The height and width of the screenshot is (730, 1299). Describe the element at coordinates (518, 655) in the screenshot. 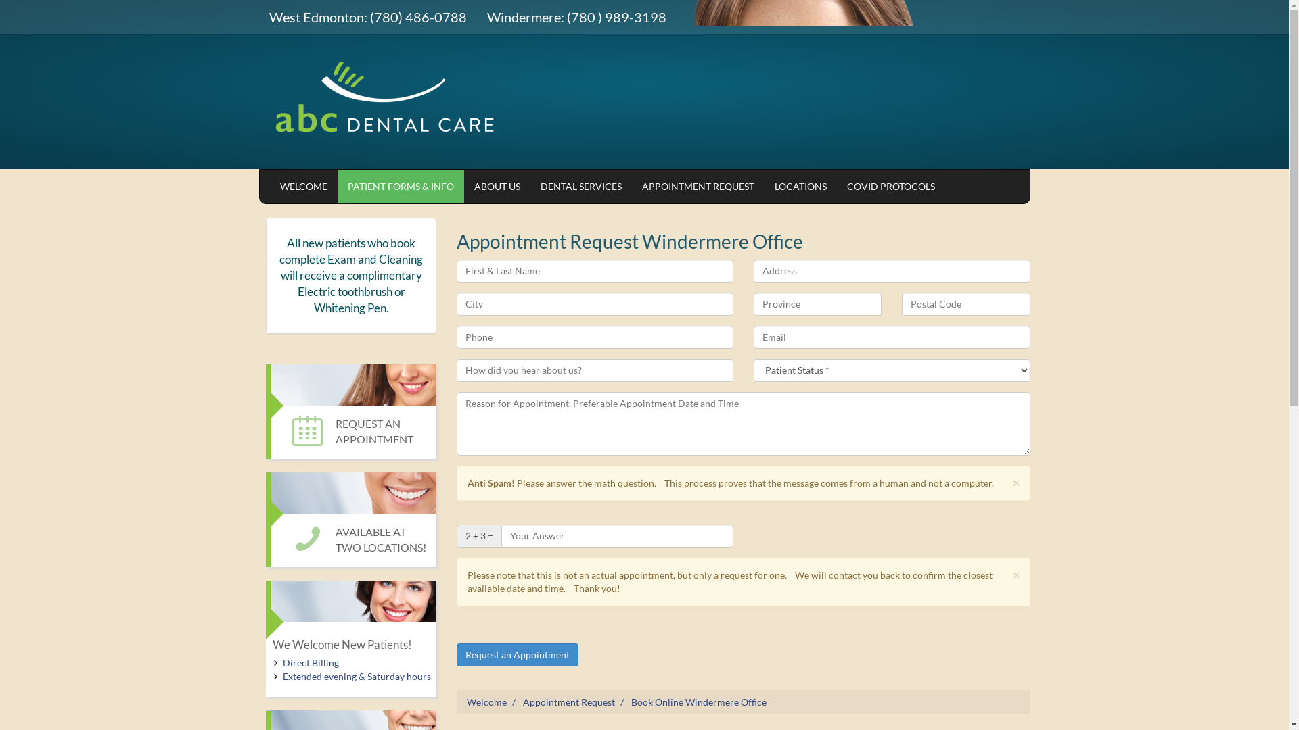

I see `Request an Appointment` at that location.